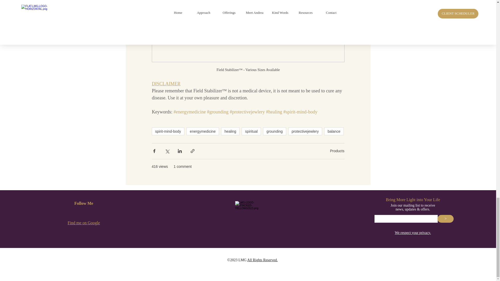  I want to click on healing, so click(230, 131).